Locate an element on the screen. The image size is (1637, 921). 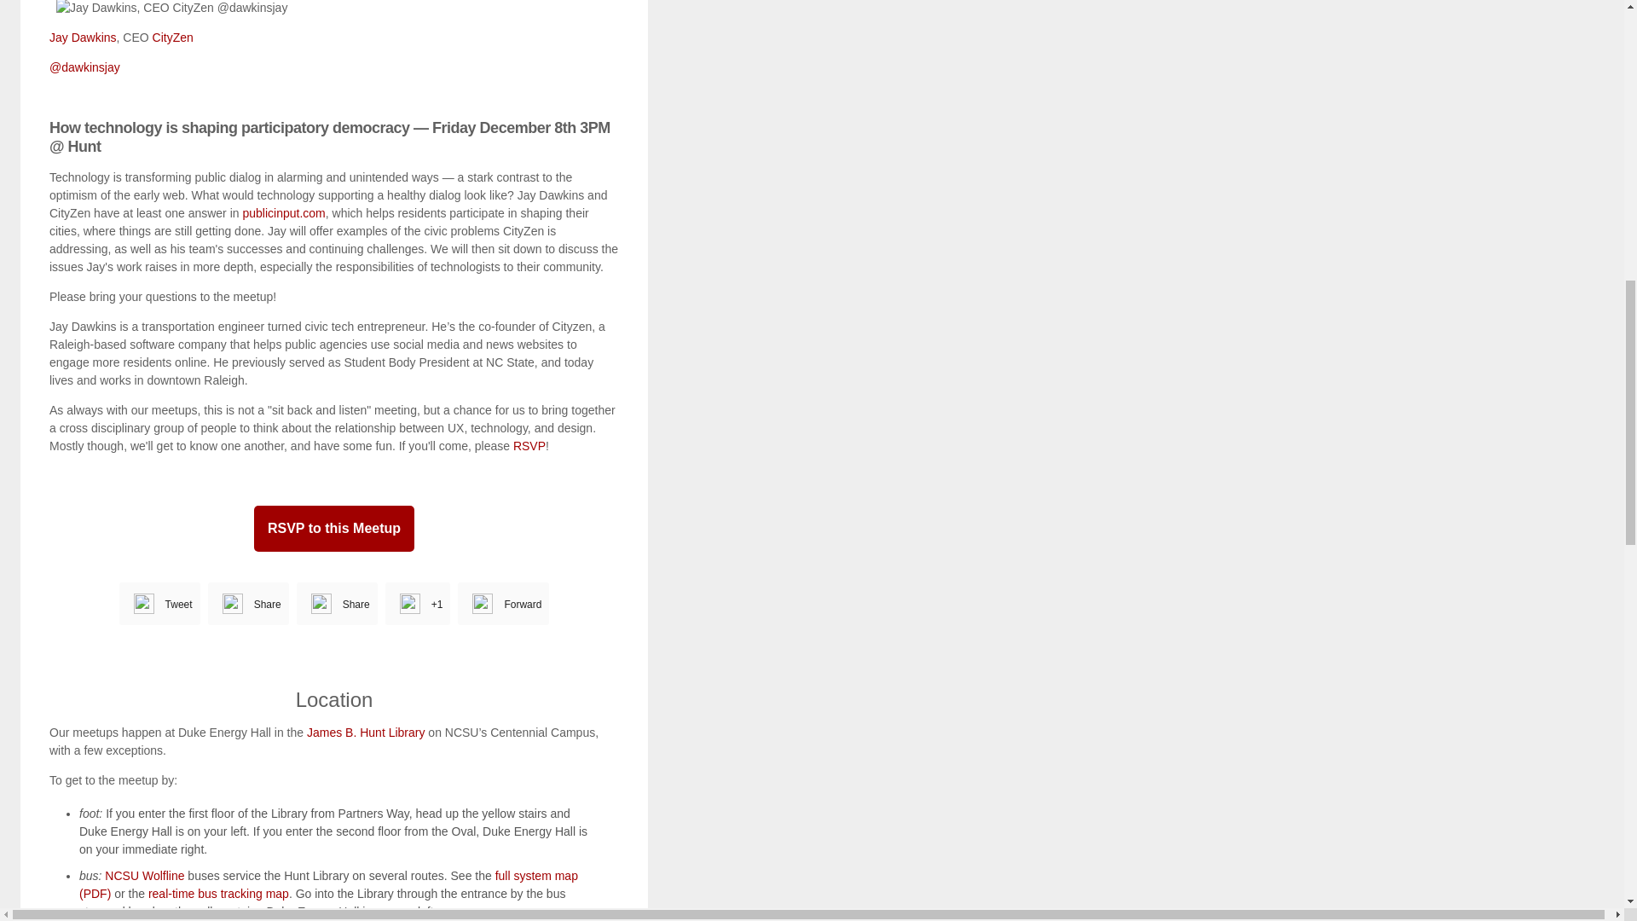
RSVP to this Meetup is located at coordinates (334, 528).